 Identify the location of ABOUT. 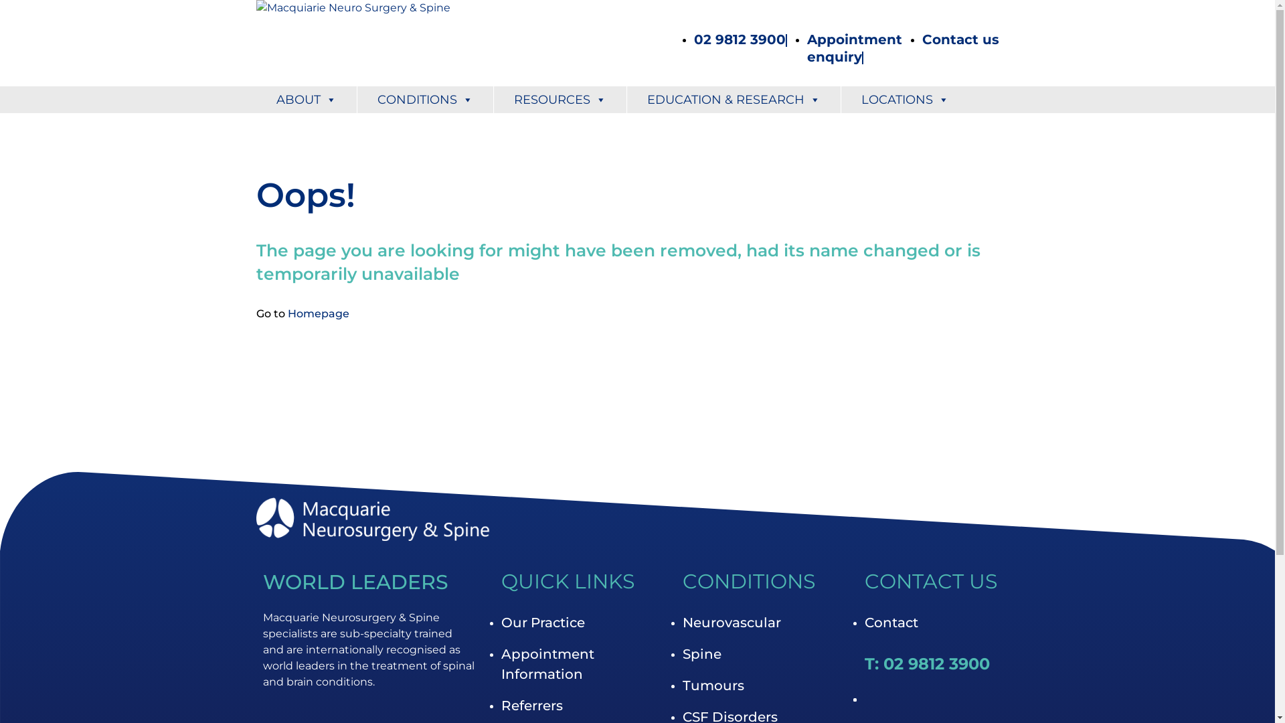
(306, 100).